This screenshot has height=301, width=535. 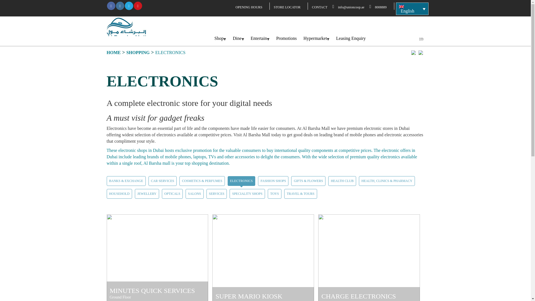 What do you see at coordinates (220, 38) in the screenshot?
I see `Shop` at bounding box center [220, 38].